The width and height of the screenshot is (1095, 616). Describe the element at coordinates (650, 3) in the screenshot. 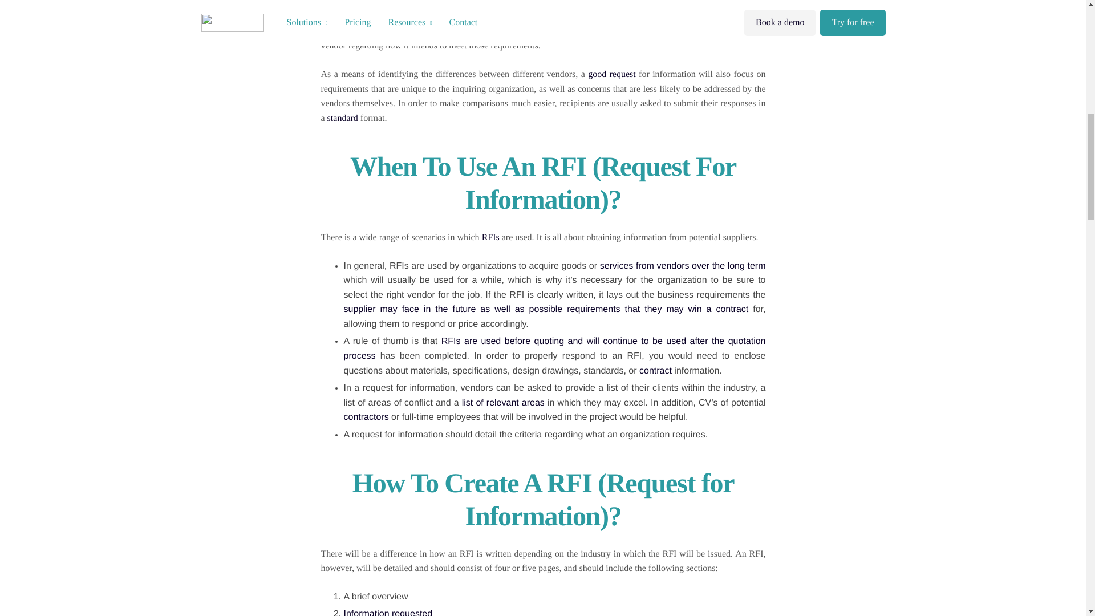

I see `company to use an RFI` at that location.